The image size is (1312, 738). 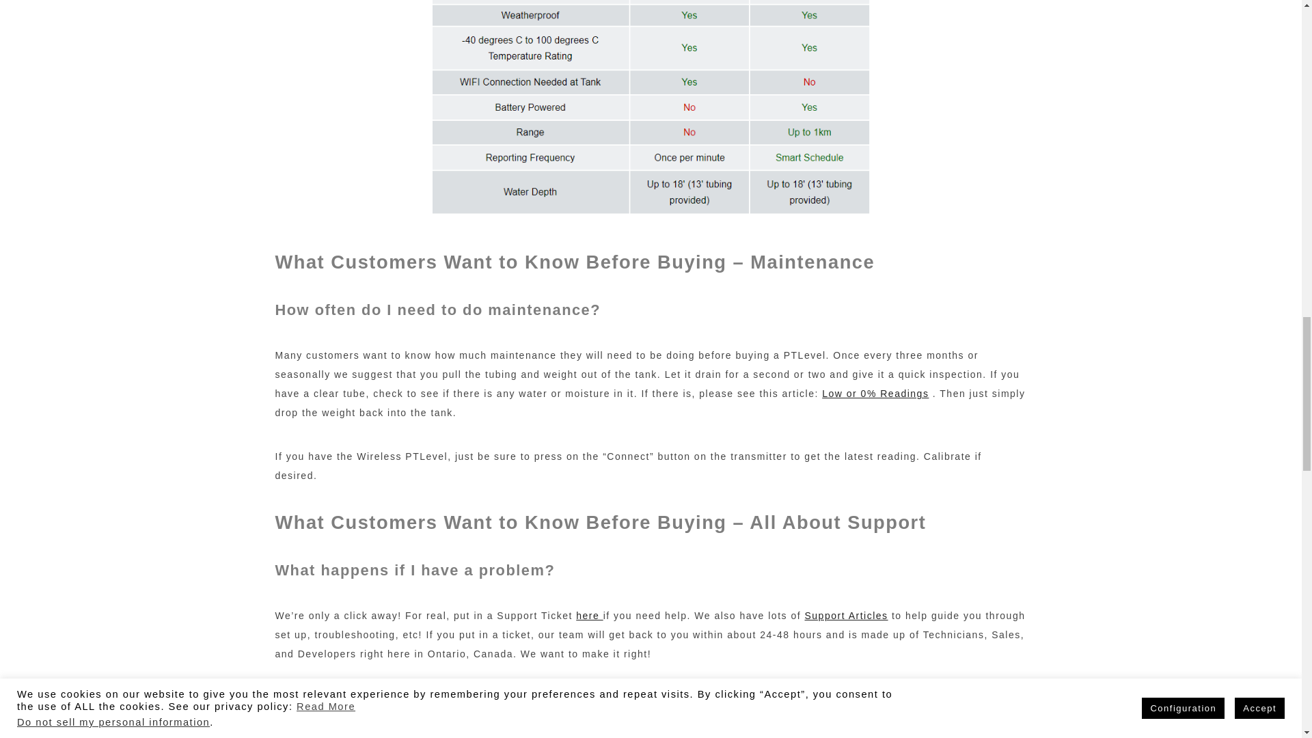 I want to click on here , so click(x=589, y=616).